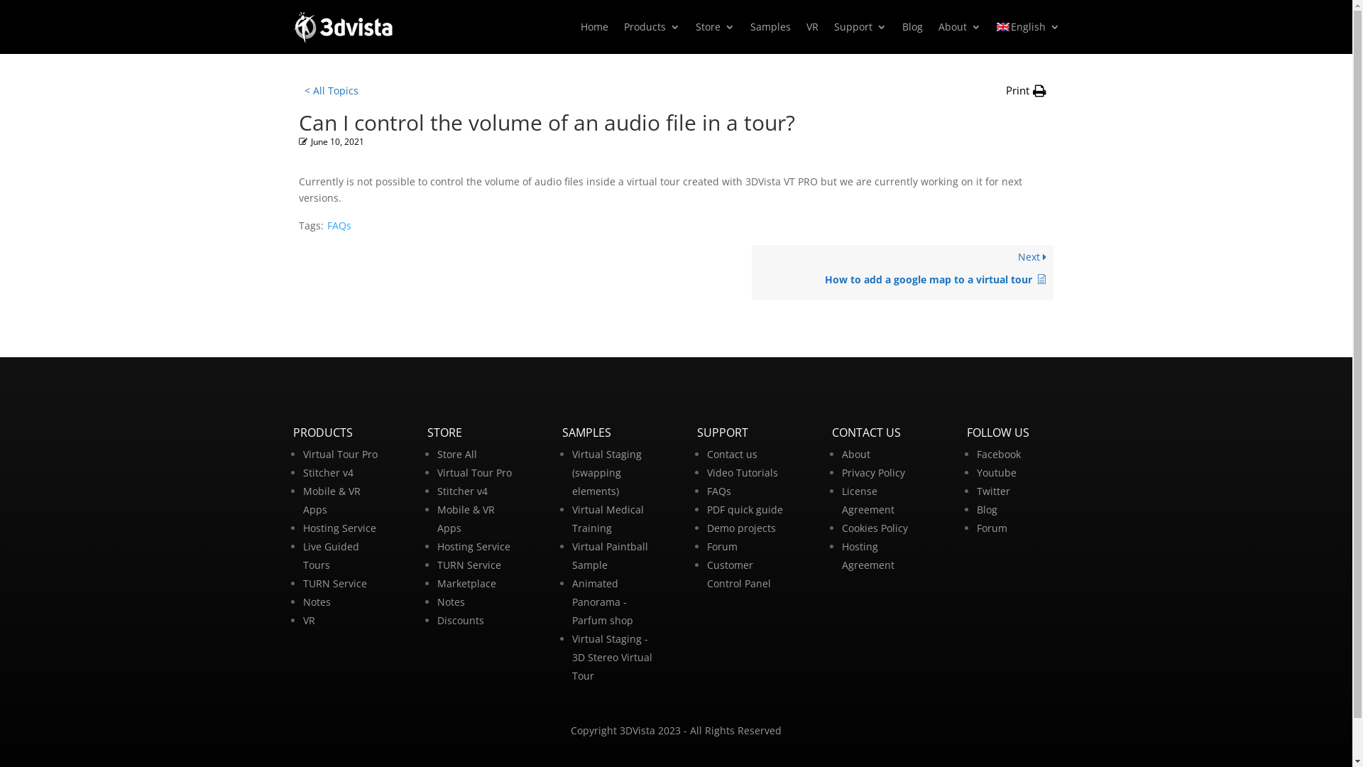 The width and height of the screenshot is (1363, 767). I want to click on FAQs, so click(719, 491).